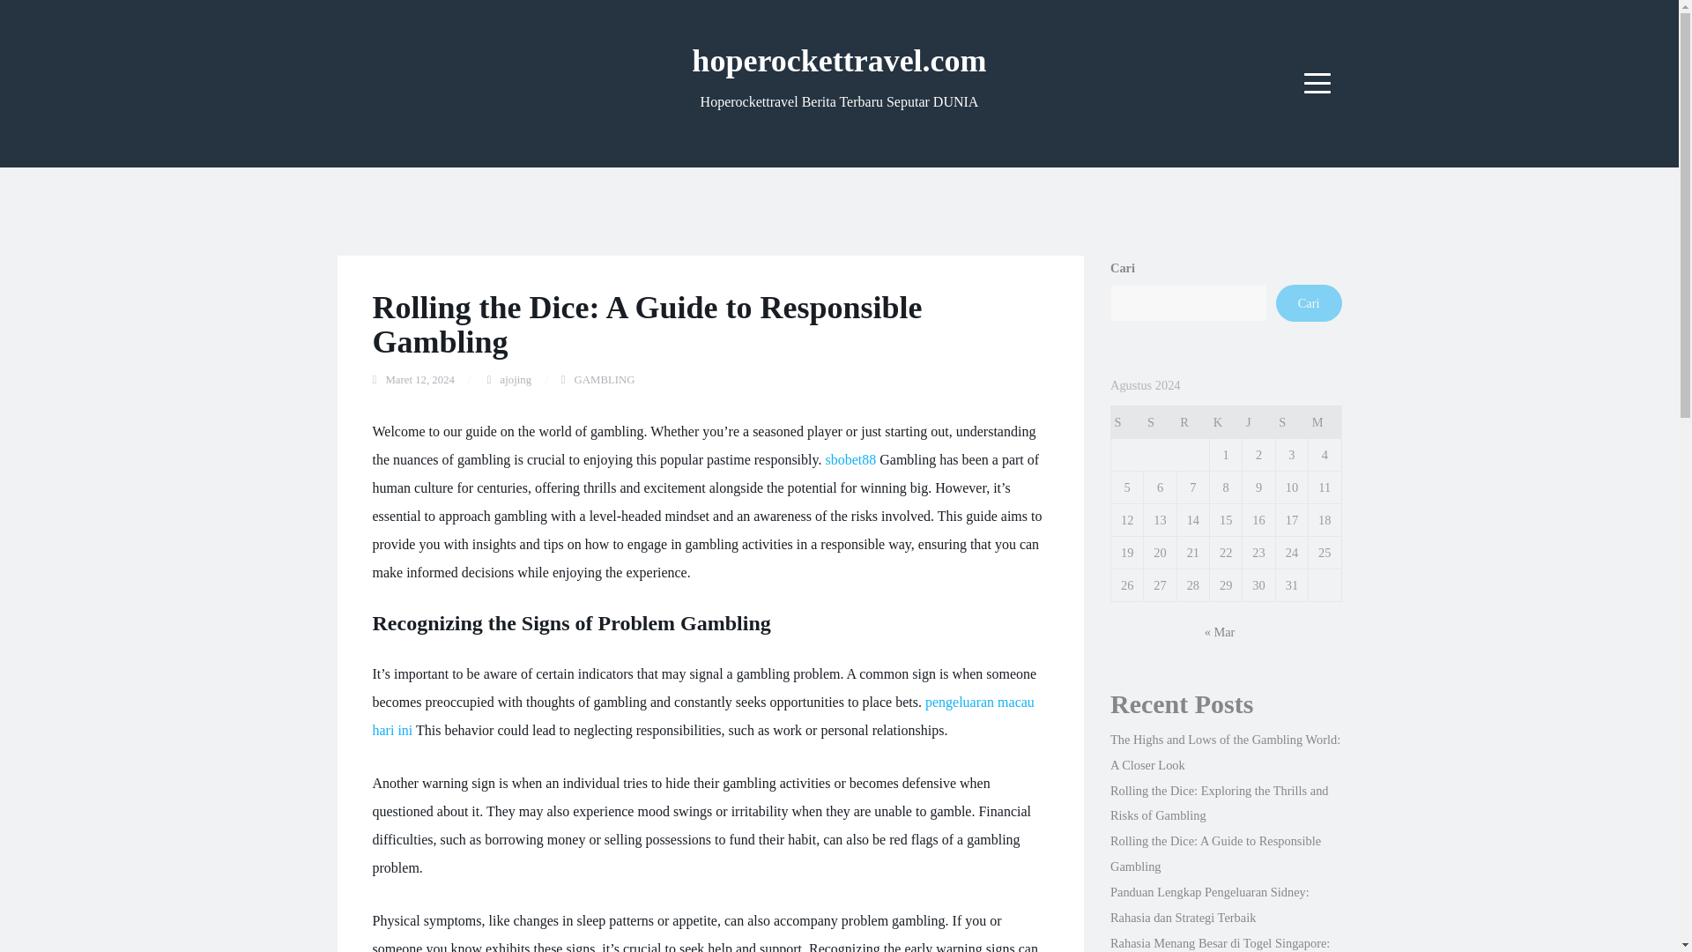 This screenshot has height=952, width=1692. What do you see at coordinates (850, 460) in the screenshot?
I see `sbobet88` at bounding box center [850, 460].